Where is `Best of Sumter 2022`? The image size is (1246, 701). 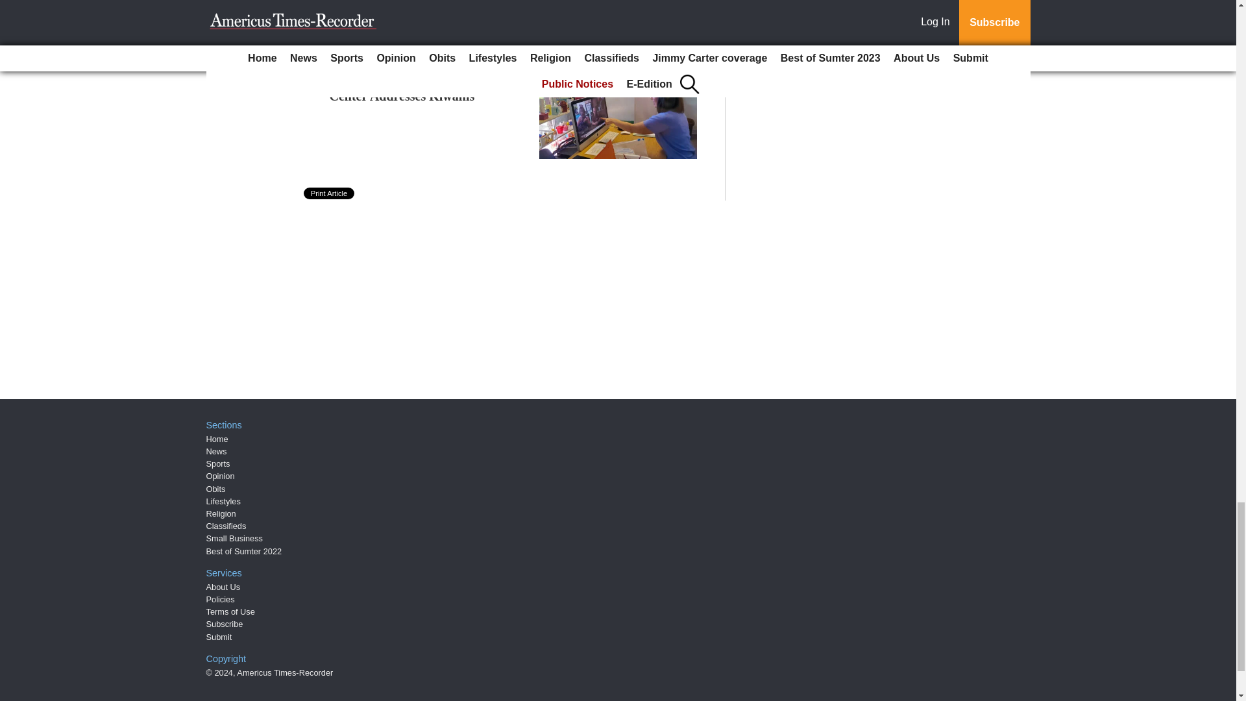
Best of Sumter 2022 is located at coordinates (244, 552).